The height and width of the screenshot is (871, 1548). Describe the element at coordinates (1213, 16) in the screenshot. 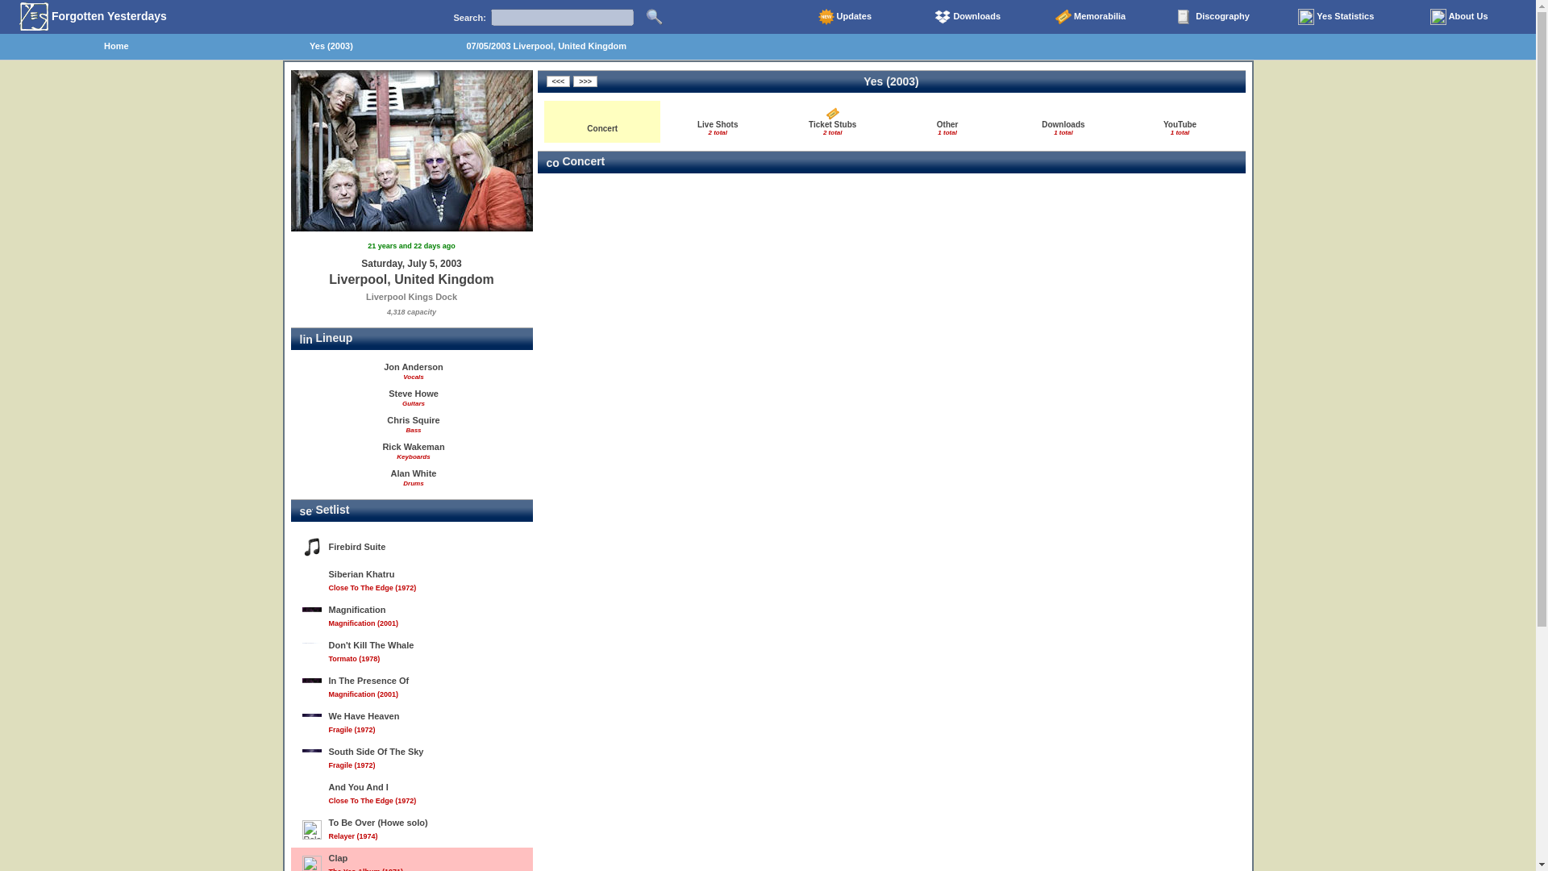

I see `Forgotten Yesterdays` at that location.